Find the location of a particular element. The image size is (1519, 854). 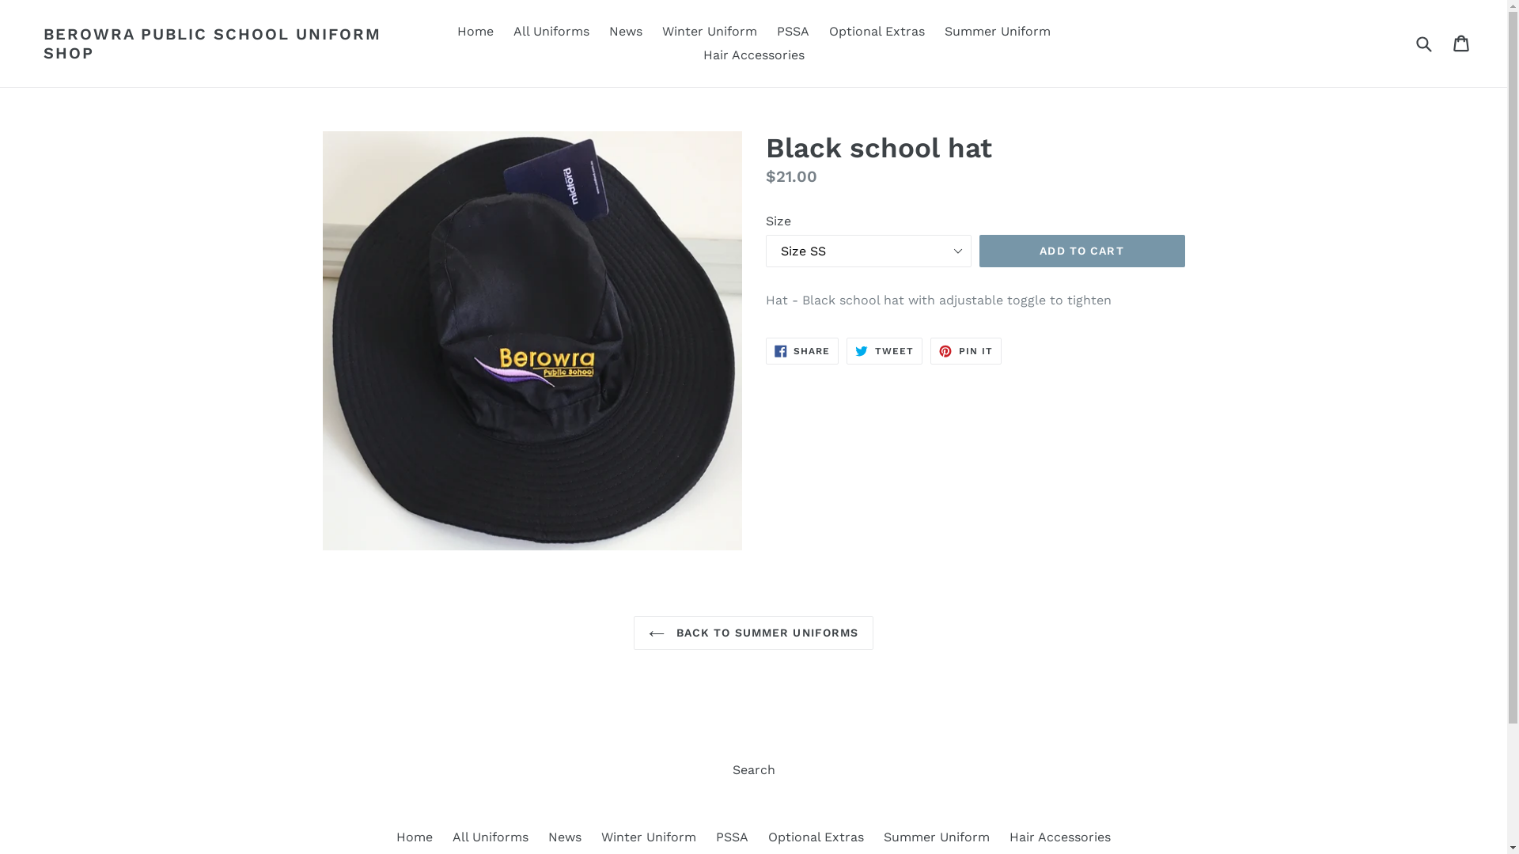

Winter Uniform is located at coordinates (649, 837).